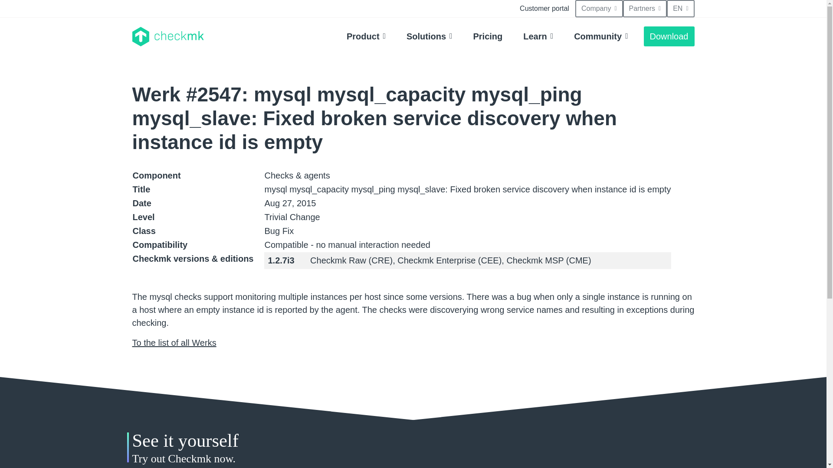 This screenshot has height=468, width=833. Describe the element at coordinates (167, 36) in the screenshot. I see `Checkmk` at that location.